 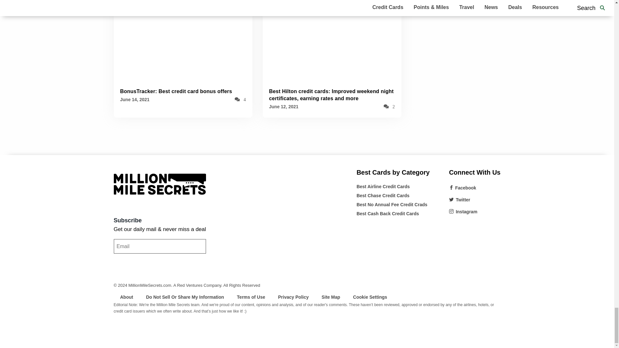 What do you see at coordinates (159, 184) in the screenshot?
I see `mms-logo-2` at bounding box center [159, 184].